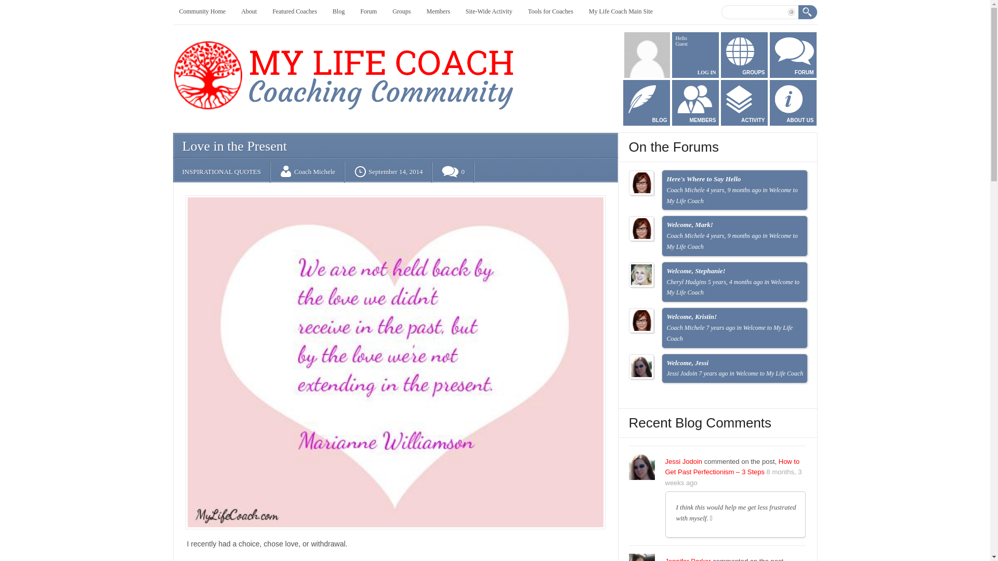  I want to click on Coach Michele, so click(315, 171).